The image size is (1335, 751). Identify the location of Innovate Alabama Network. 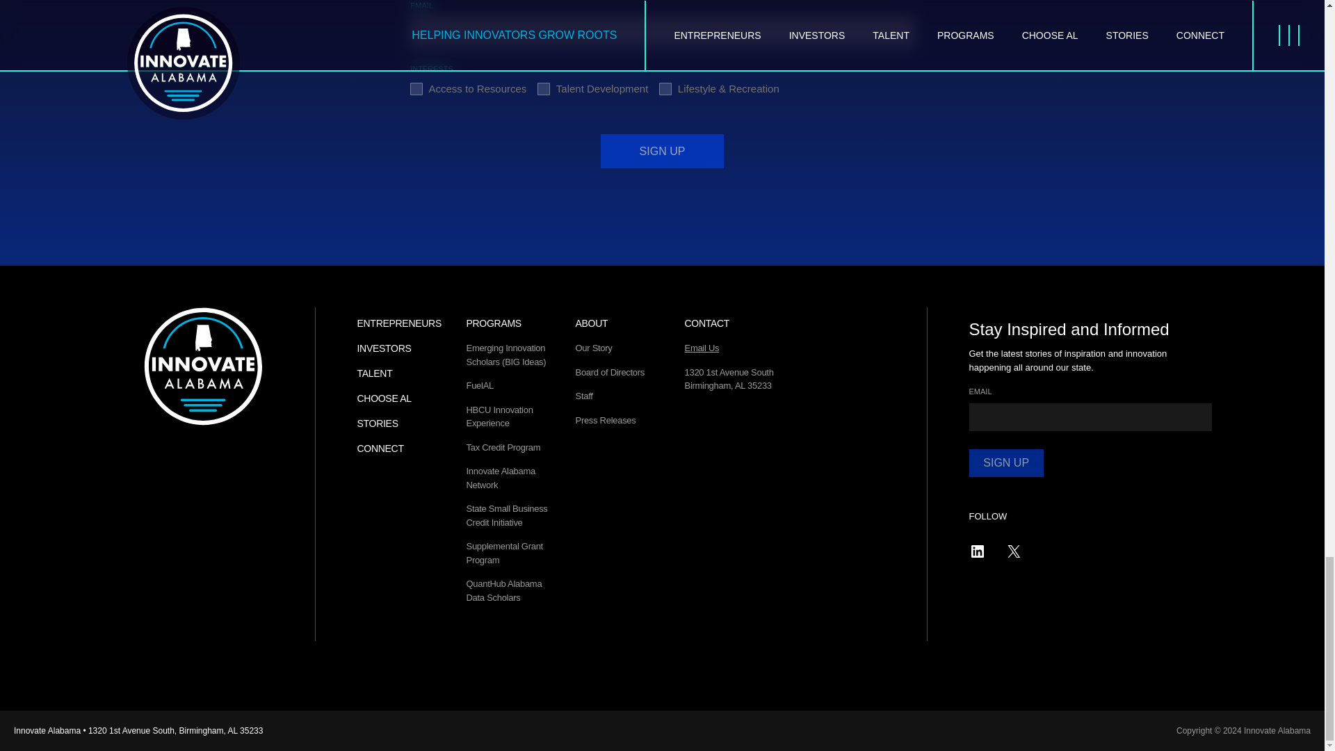
(501, 478).